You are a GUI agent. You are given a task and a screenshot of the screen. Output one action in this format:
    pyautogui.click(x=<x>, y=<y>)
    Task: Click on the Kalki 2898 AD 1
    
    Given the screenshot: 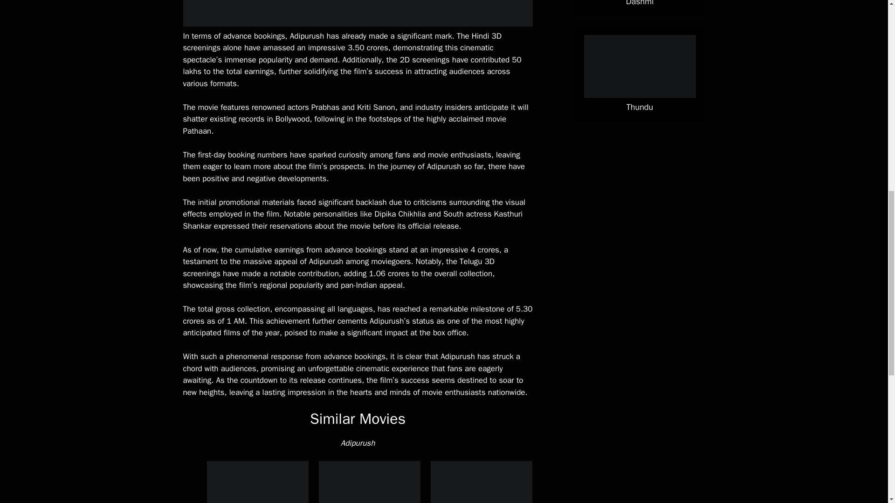 What is the action you would take?
    pyautogui.click(x=257, y=482)
    